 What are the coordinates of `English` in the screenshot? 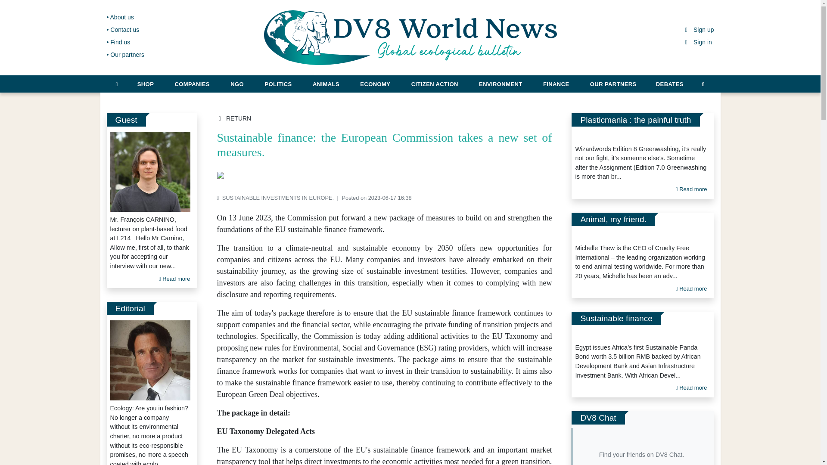 It's located at (801, 8).